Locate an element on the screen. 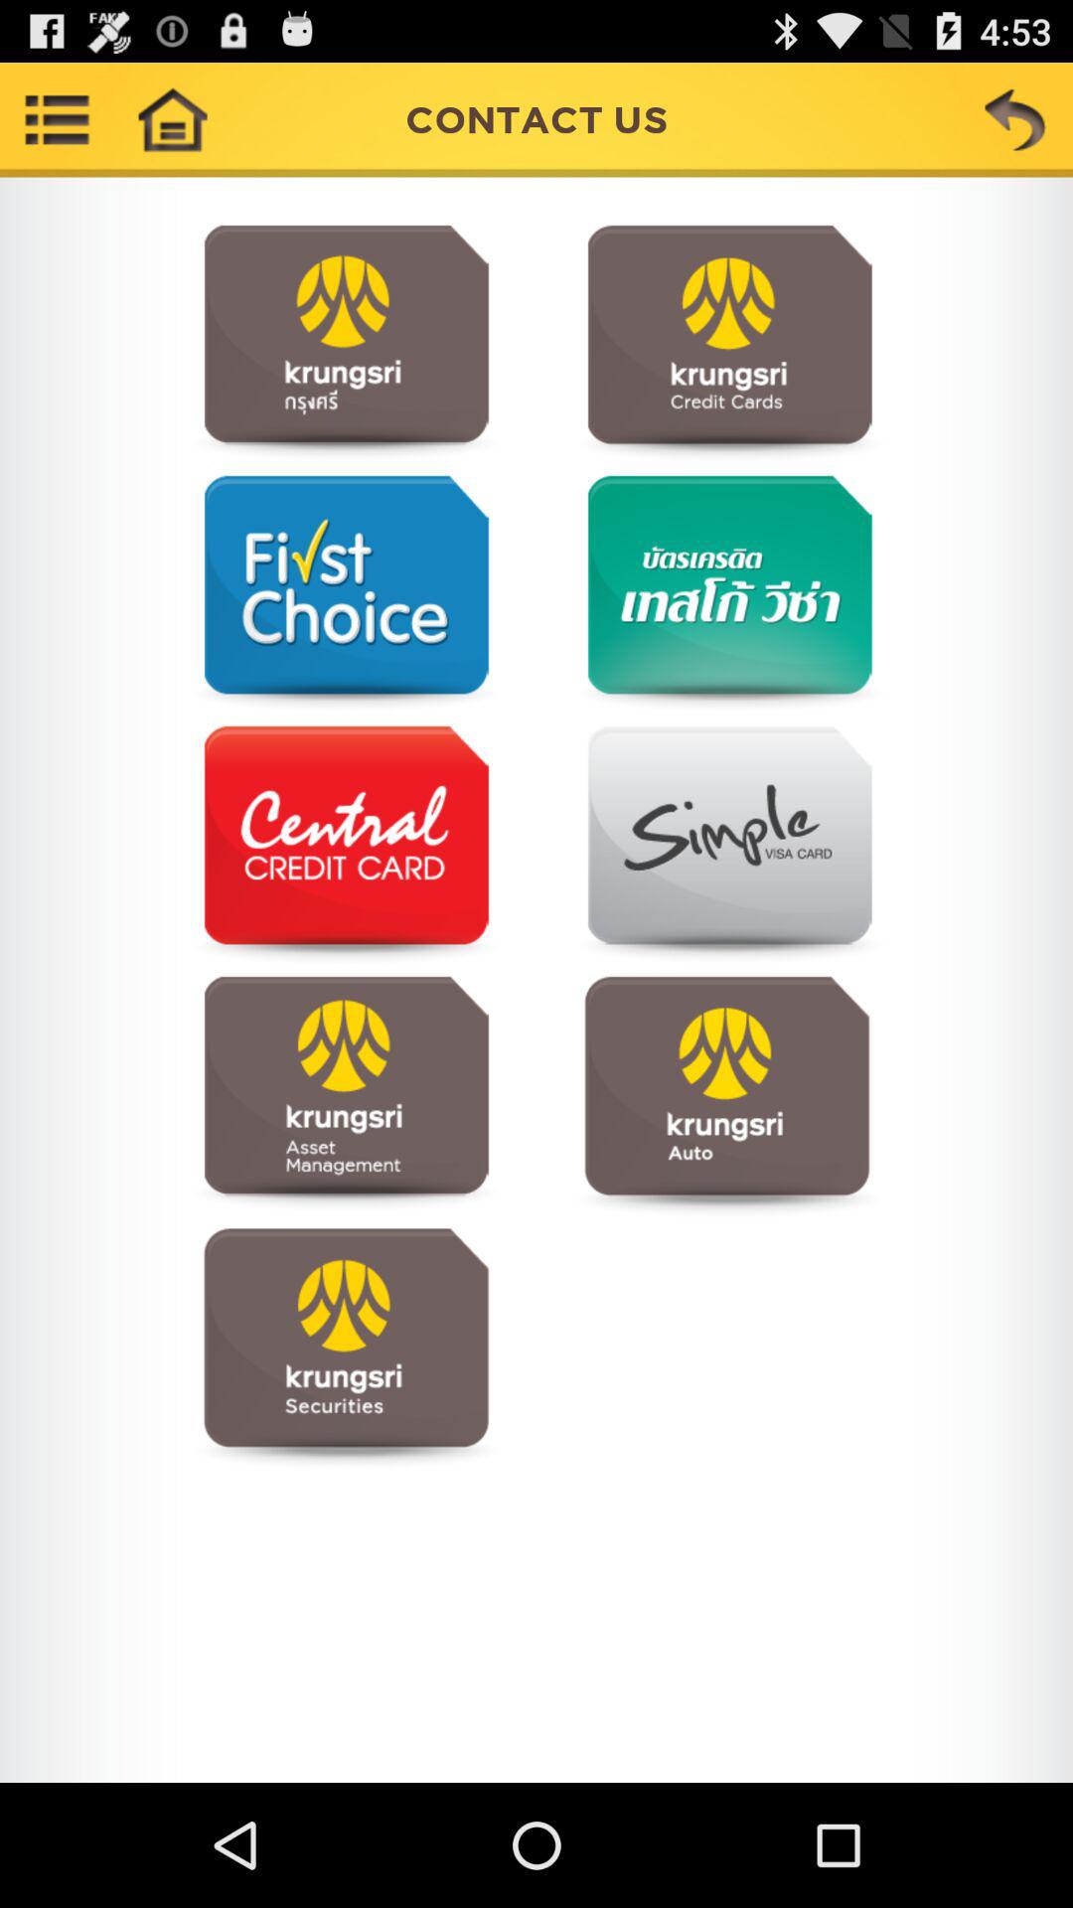  click out of this option is located at coordinates (346, 845).